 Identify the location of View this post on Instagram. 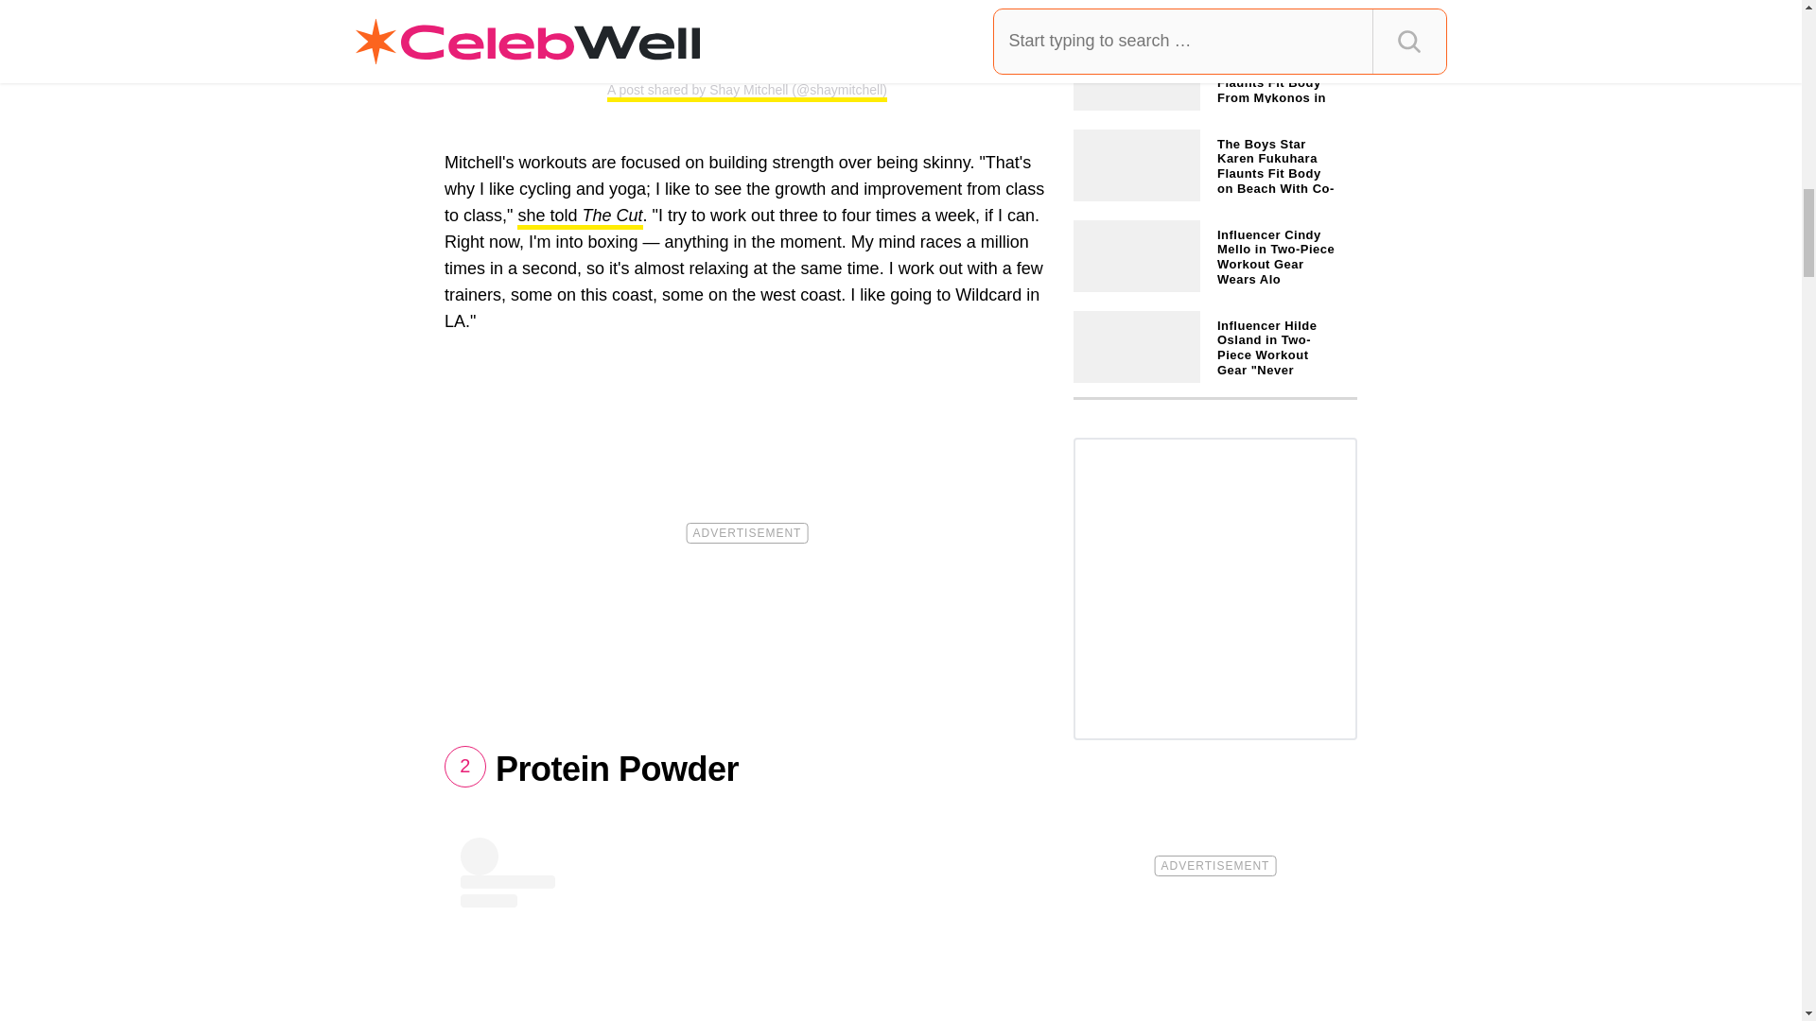
(747, 928).